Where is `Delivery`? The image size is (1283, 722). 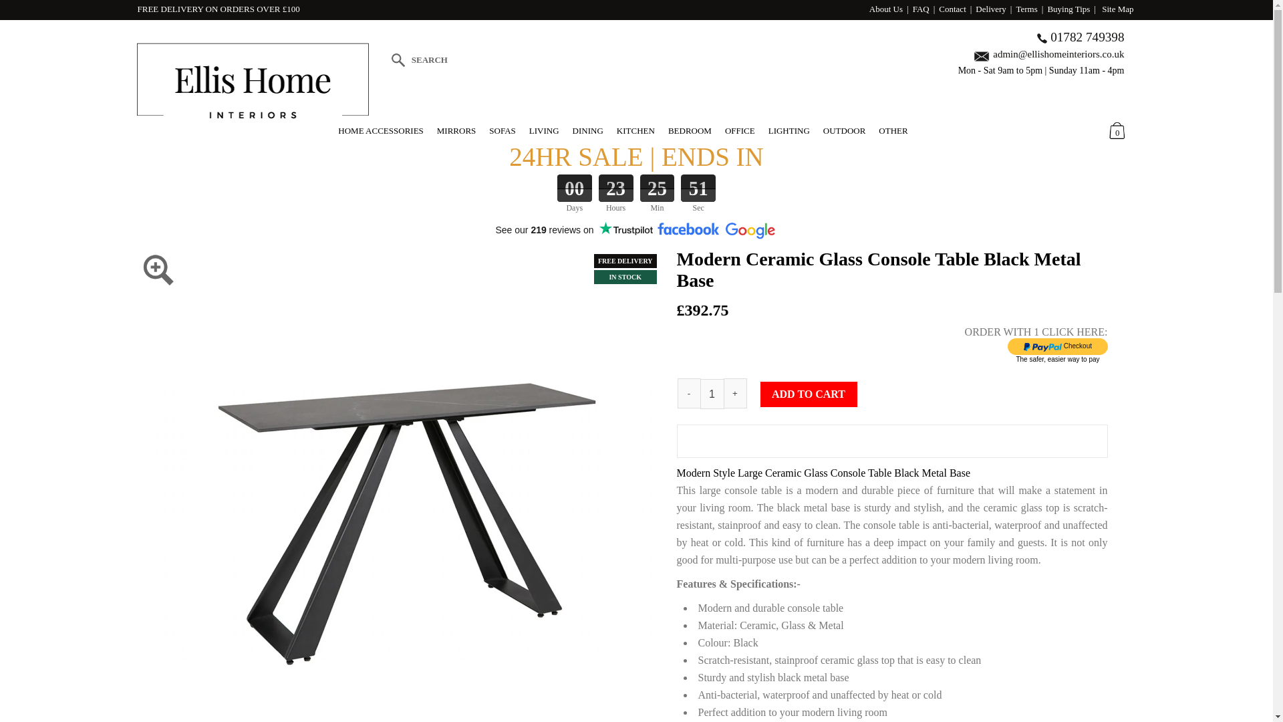 Delivery is located at coordinates (990, 9).